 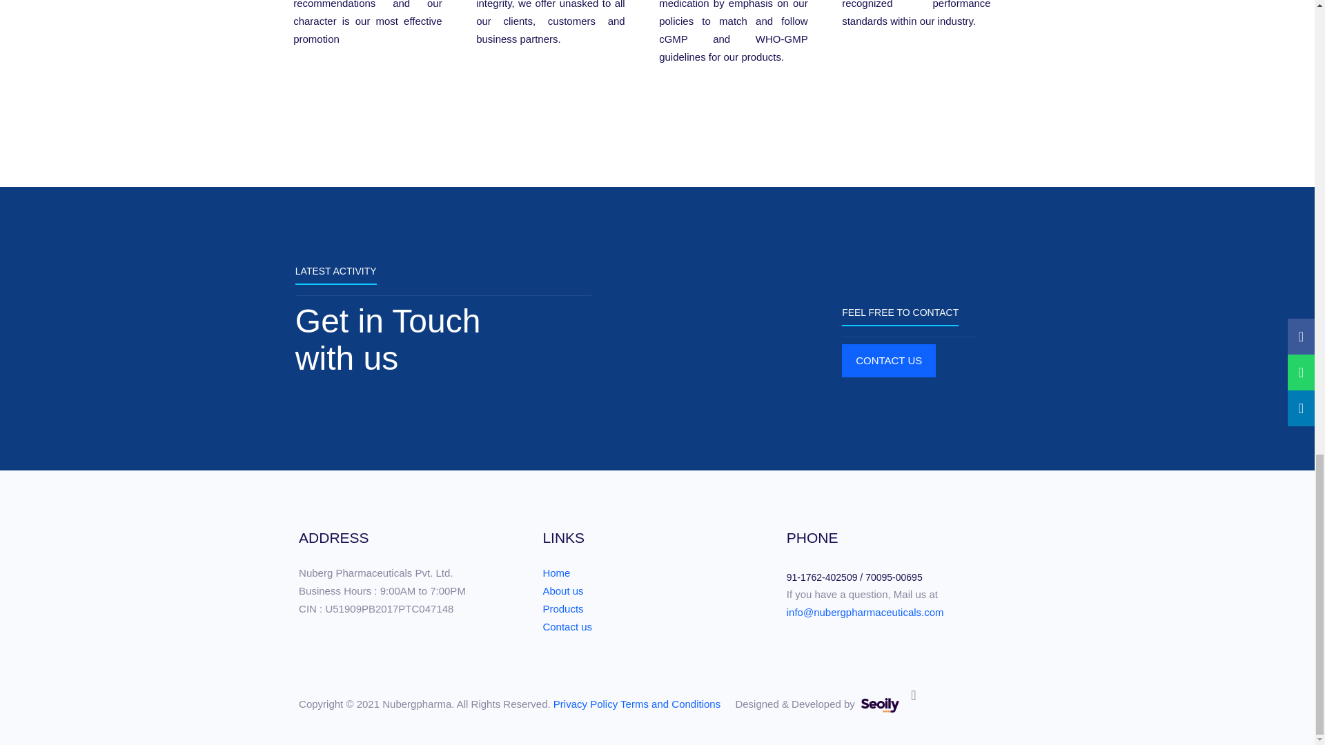 What do you see at coordinates (585, 704) in the screenshot?
I see `Privacy Policy` at bounding box center [585, 704].